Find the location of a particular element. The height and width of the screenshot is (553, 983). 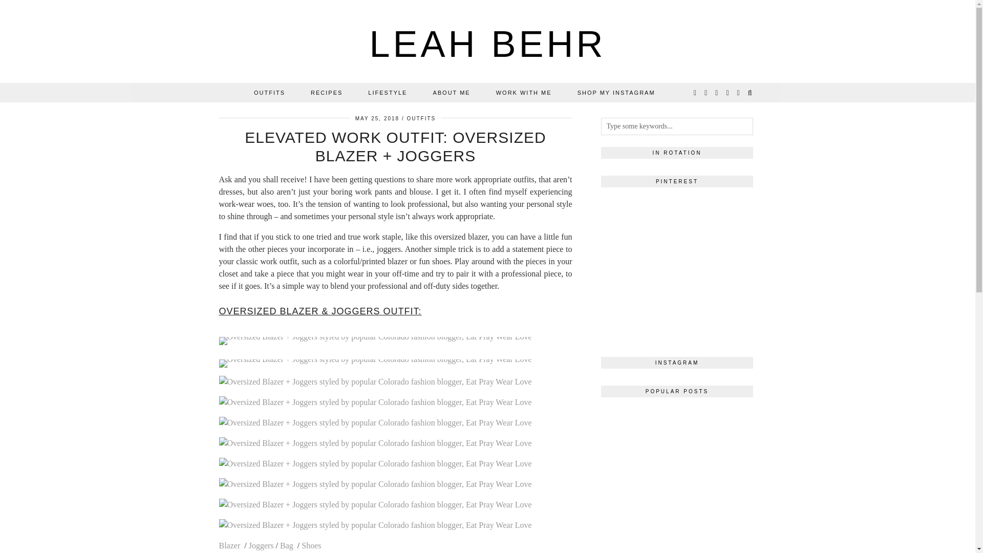

LEAH BEHR is located at coordinates (487, 44).